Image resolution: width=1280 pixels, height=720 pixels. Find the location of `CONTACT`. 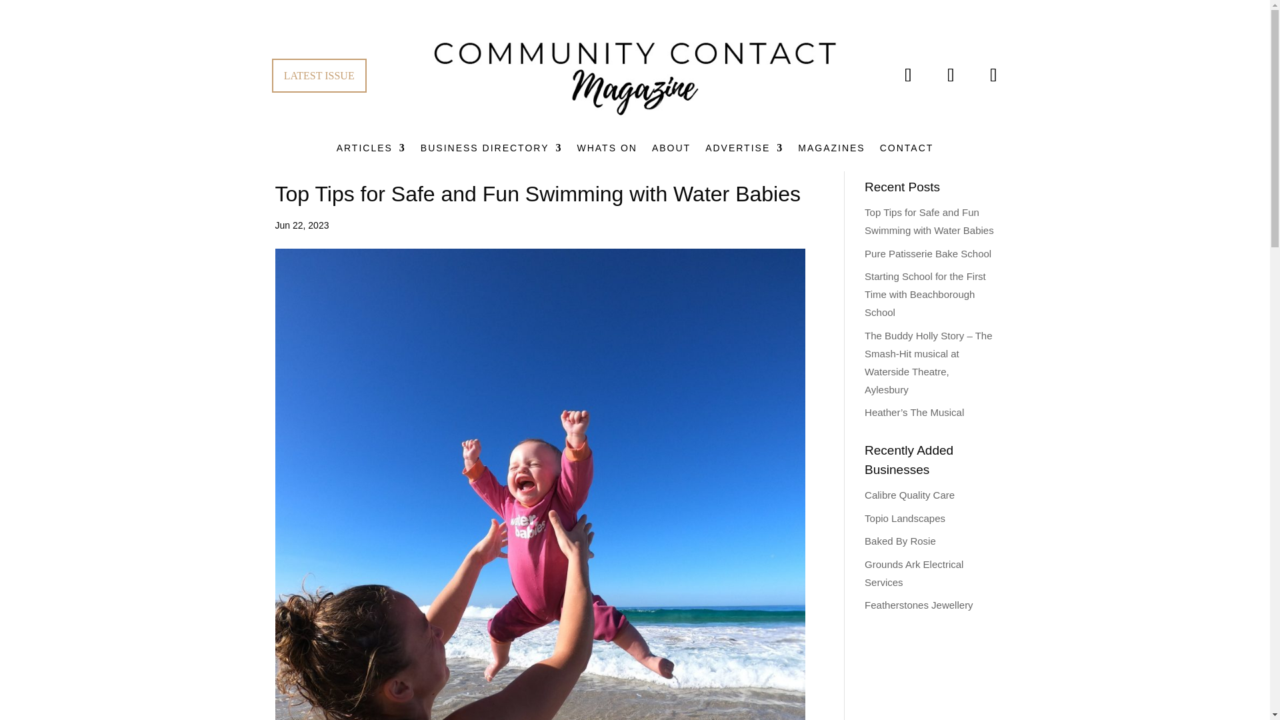

CONTACT is located at coordinates (907, 150).